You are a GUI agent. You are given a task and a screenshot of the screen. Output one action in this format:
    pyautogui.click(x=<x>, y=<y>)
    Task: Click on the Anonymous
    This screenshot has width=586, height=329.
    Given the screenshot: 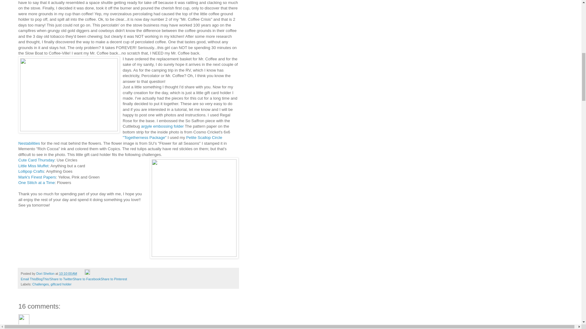 What is the action you would take?
    pyautogui.click(x=24, y=320)
    